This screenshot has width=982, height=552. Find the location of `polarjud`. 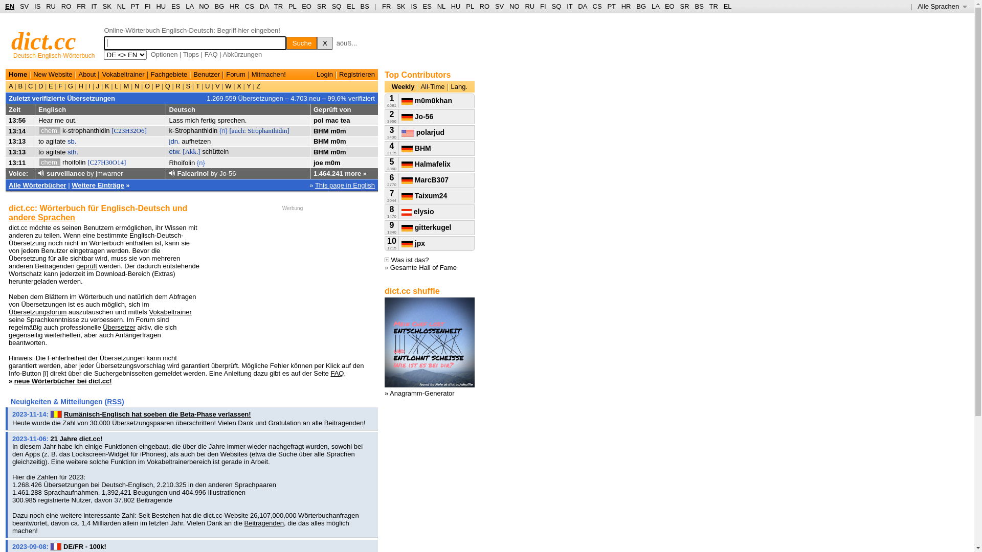

polarjud is located at coordinates (423, 132).